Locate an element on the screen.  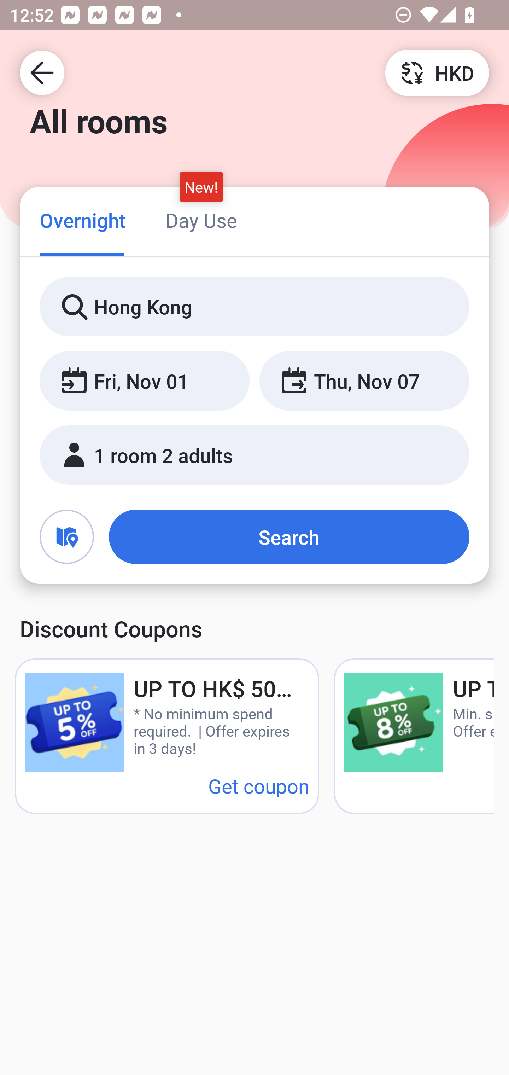
Search is located at coordinates (289, 537).